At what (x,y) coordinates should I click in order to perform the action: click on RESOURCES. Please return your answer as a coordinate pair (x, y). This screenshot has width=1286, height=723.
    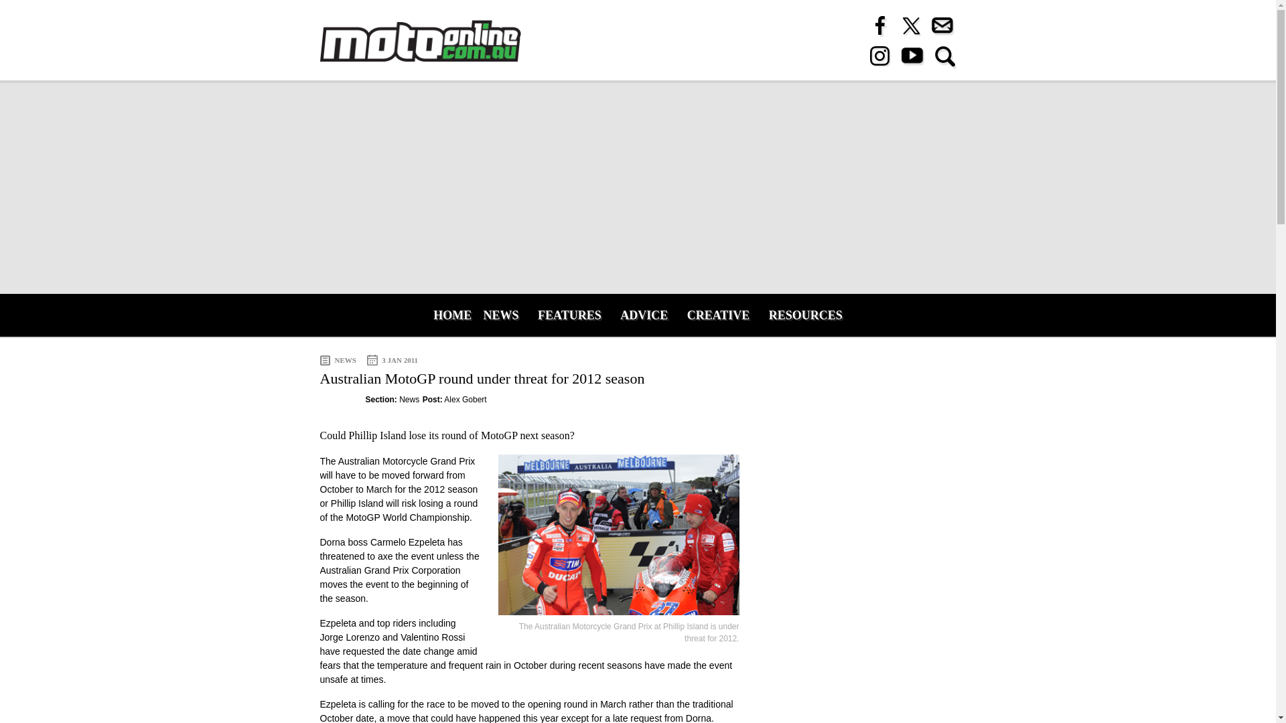
    Looking at the image, I should click on (805, 315).